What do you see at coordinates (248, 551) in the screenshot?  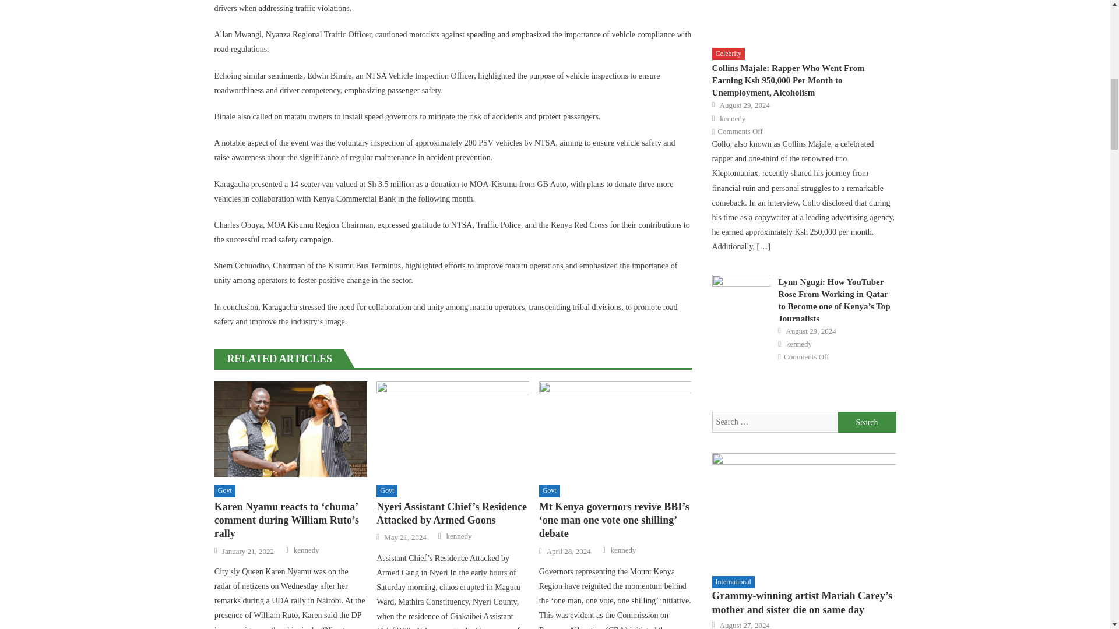 I see `January 21, 2022` at bounding box center [248, 551].